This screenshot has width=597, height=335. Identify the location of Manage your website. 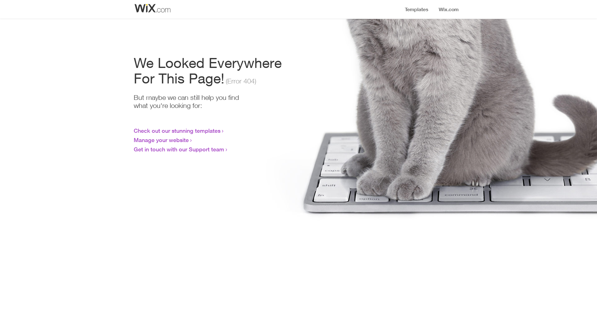
(161, 140).